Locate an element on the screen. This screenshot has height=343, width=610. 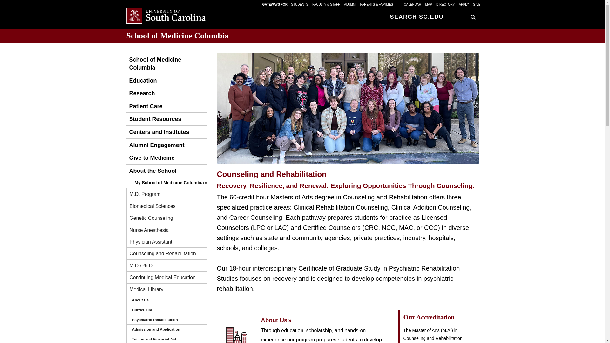
GIVE is located at coordinates (477, 4).